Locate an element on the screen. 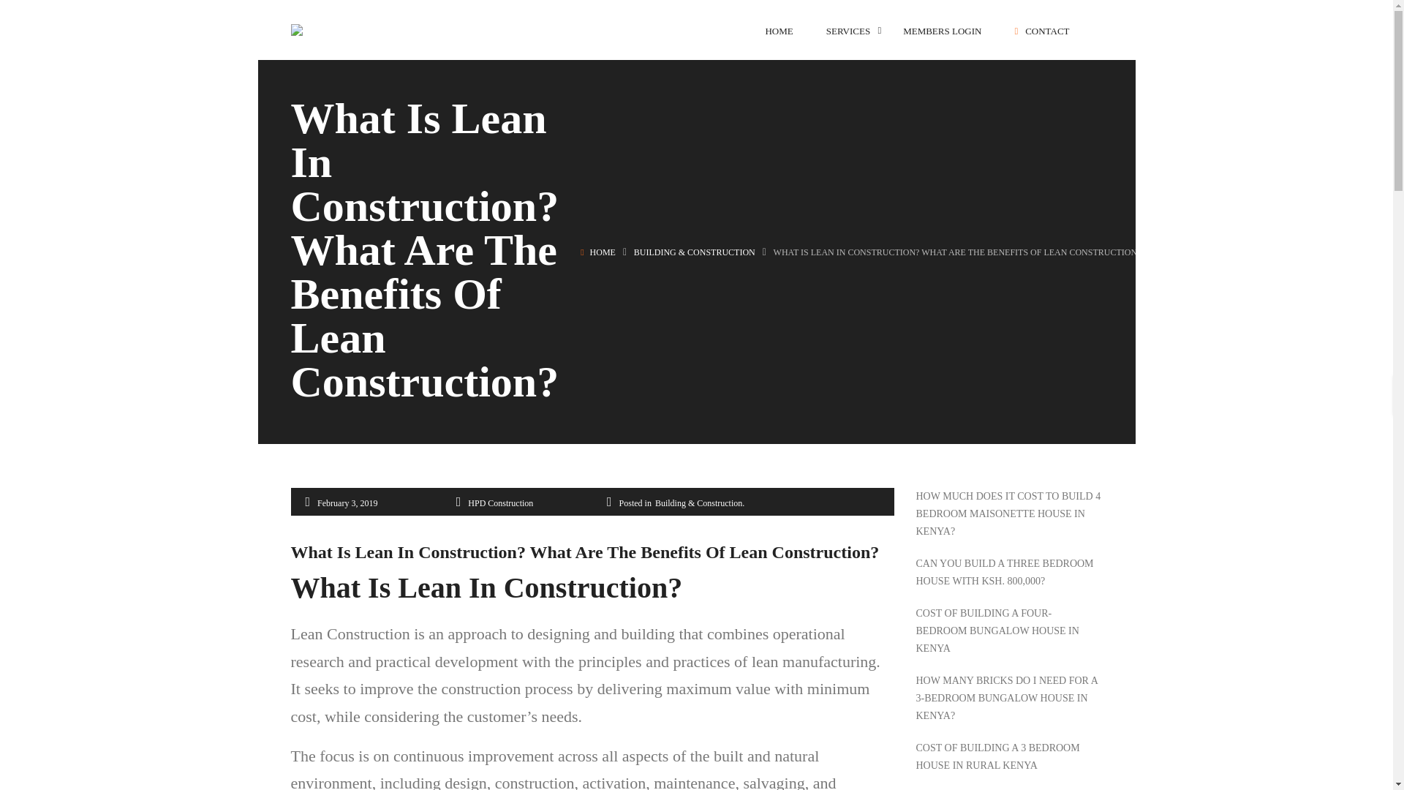  February 3, 2019 is located at coordinates (347, 503).